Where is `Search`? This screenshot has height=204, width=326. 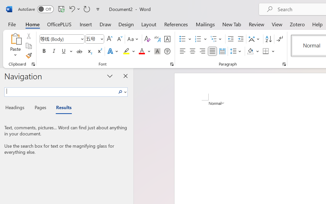
Search is located at coordinates (122, 92).